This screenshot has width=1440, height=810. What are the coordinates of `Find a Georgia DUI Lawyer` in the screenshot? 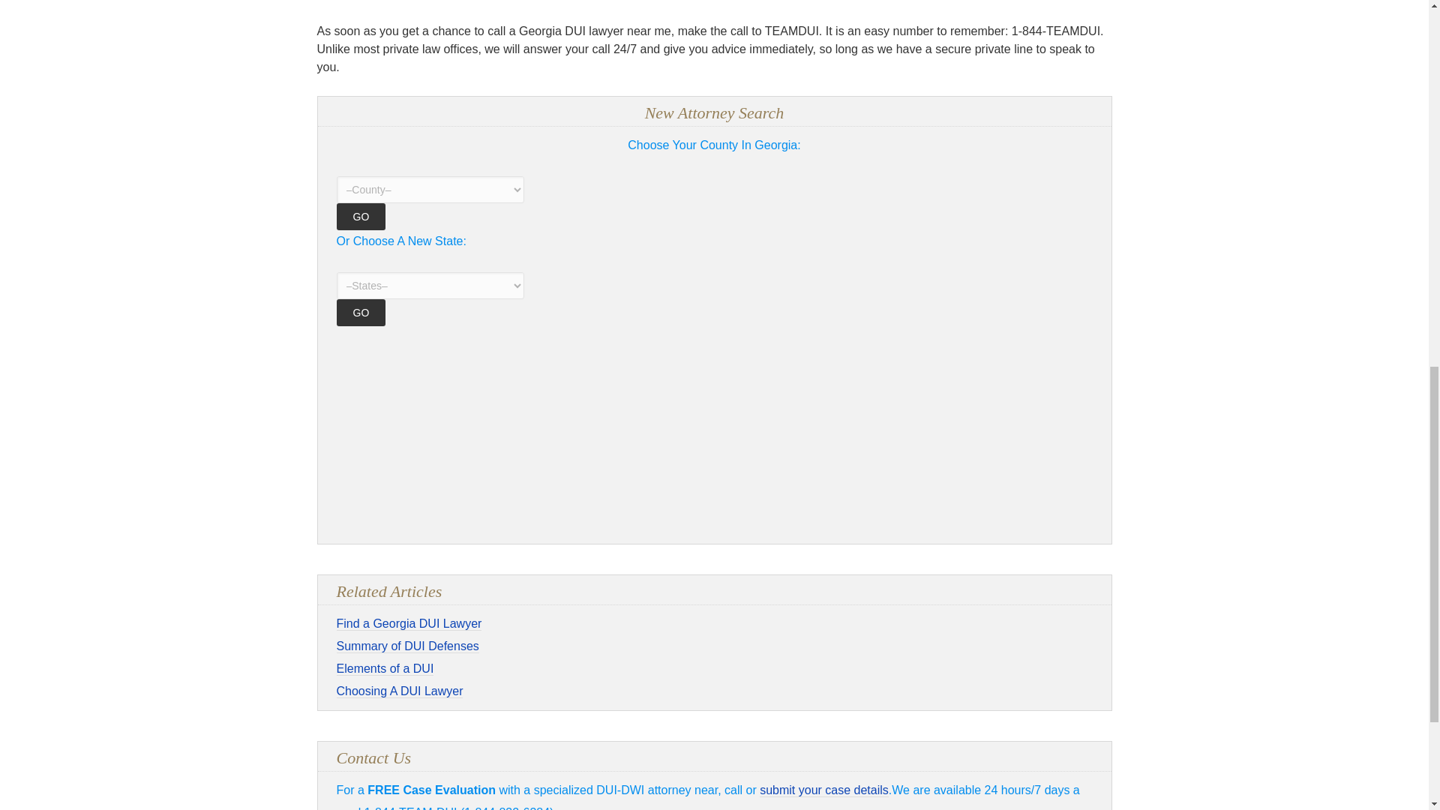 It's located at (408, 624).